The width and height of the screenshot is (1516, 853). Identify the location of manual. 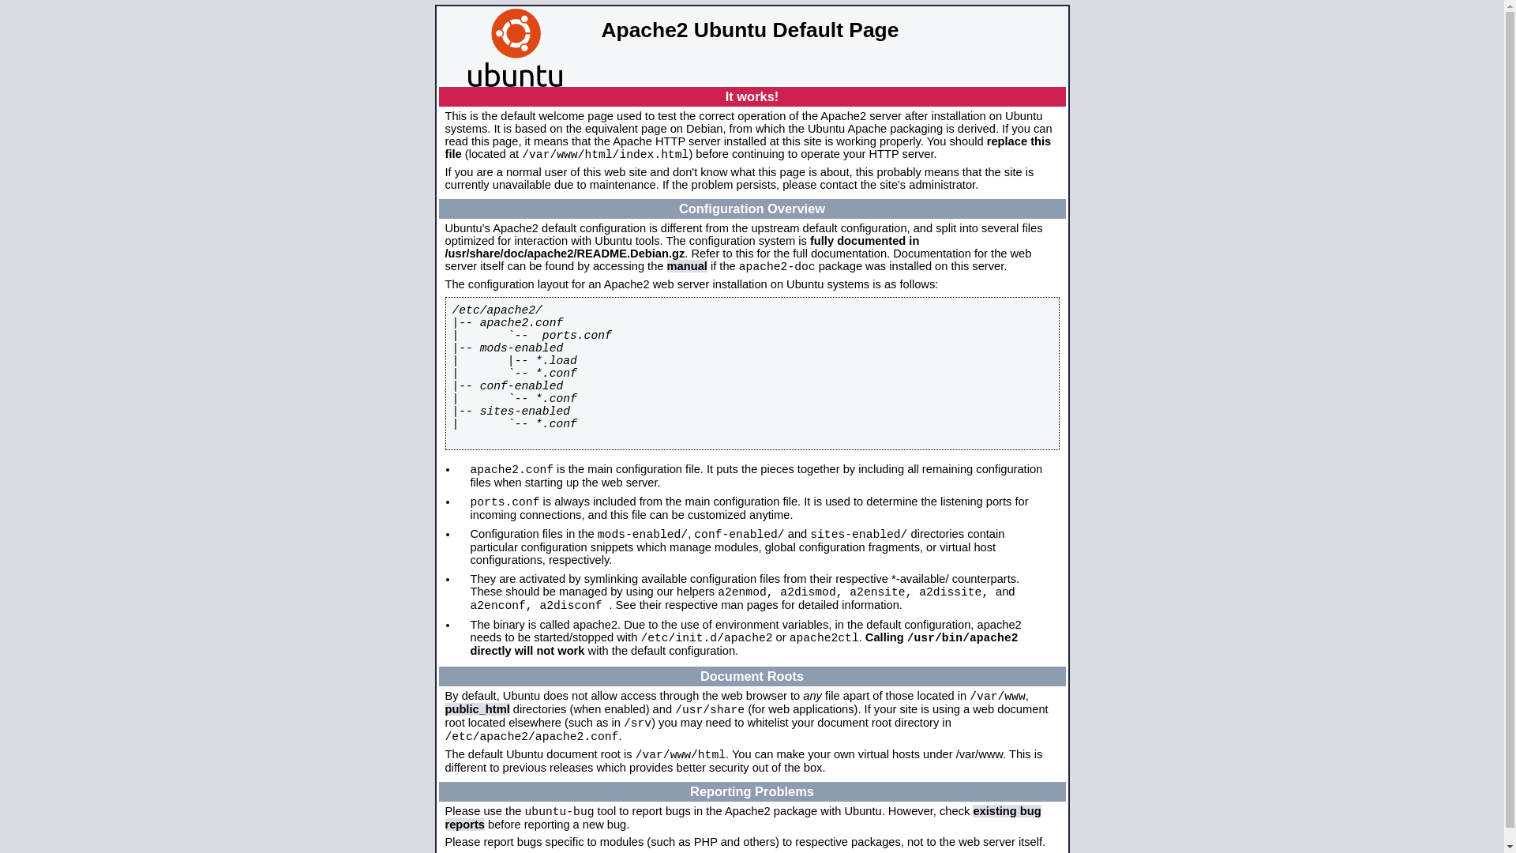
(687, 266).